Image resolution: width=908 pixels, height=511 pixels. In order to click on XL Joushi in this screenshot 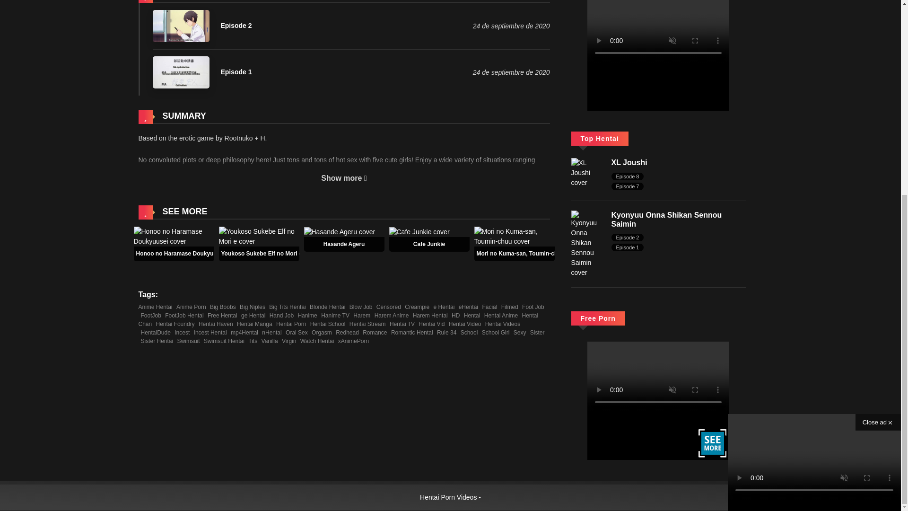, I will do `click(629, 162)`.